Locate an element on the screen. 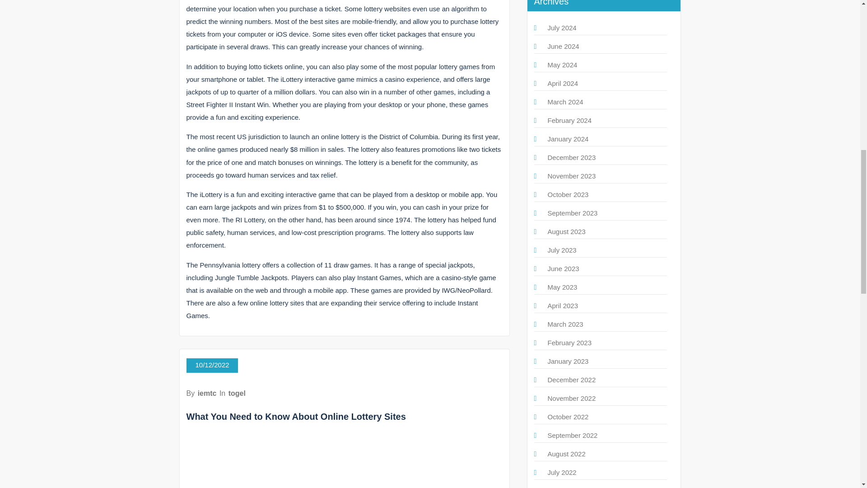 The image size is (867, 488). October 2023 is located at coordinates (568, 194).